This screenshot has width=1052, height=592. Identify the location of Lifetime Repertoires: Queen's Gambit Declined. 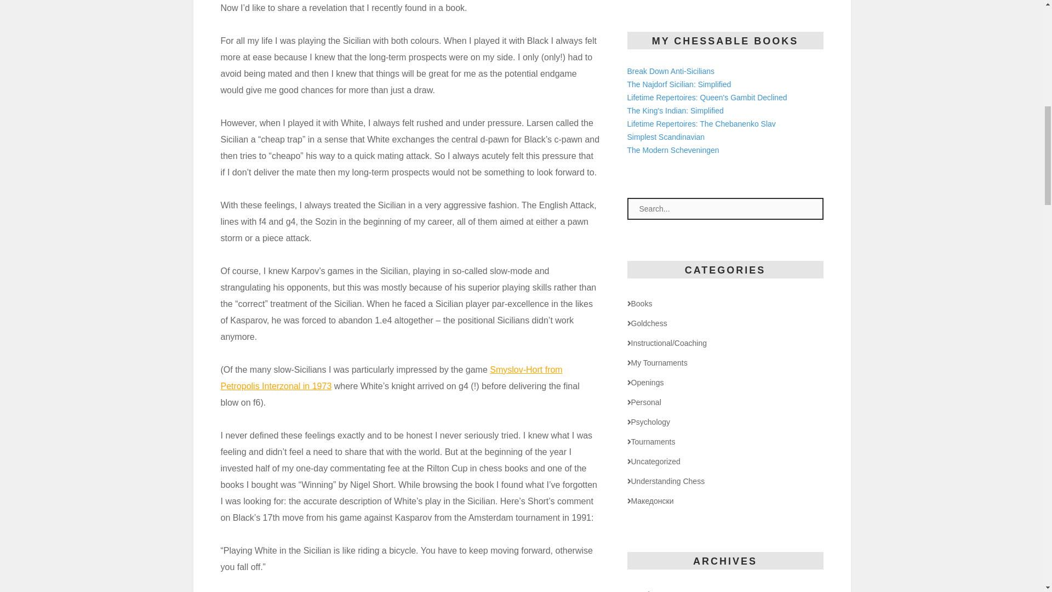
(707, 97).